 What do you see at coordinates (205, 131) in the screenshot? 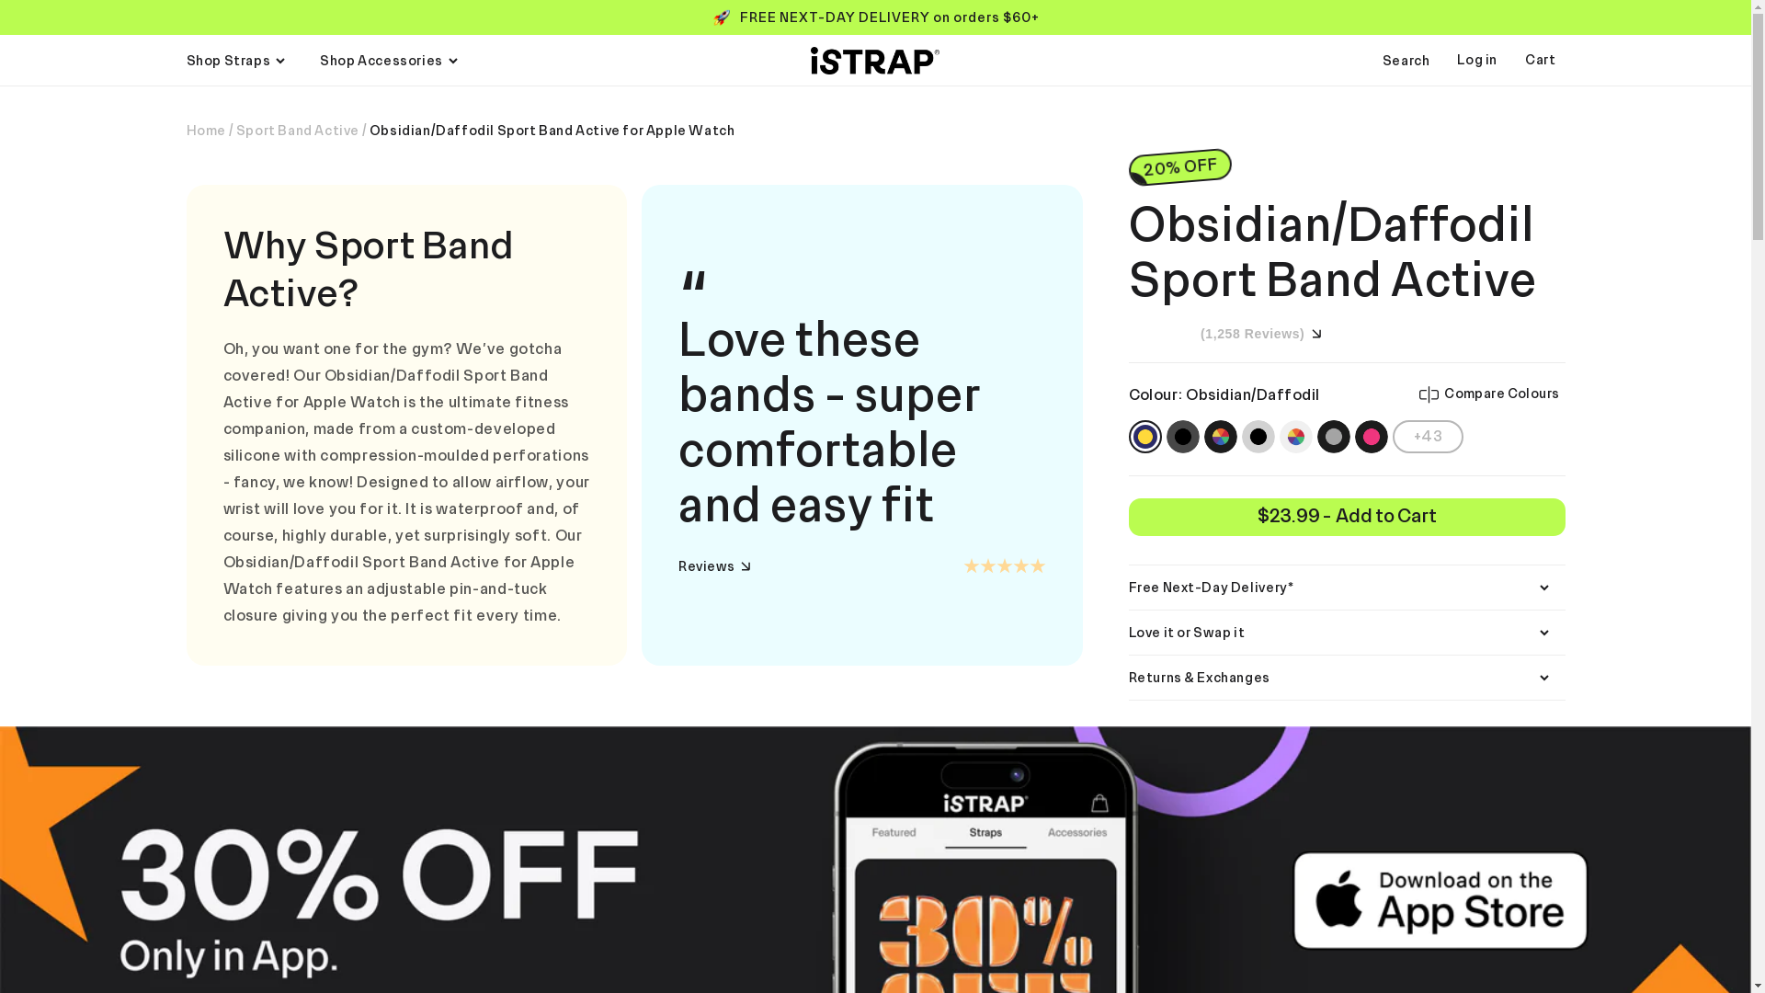
I see `Home` at bounding box center [205, 131].